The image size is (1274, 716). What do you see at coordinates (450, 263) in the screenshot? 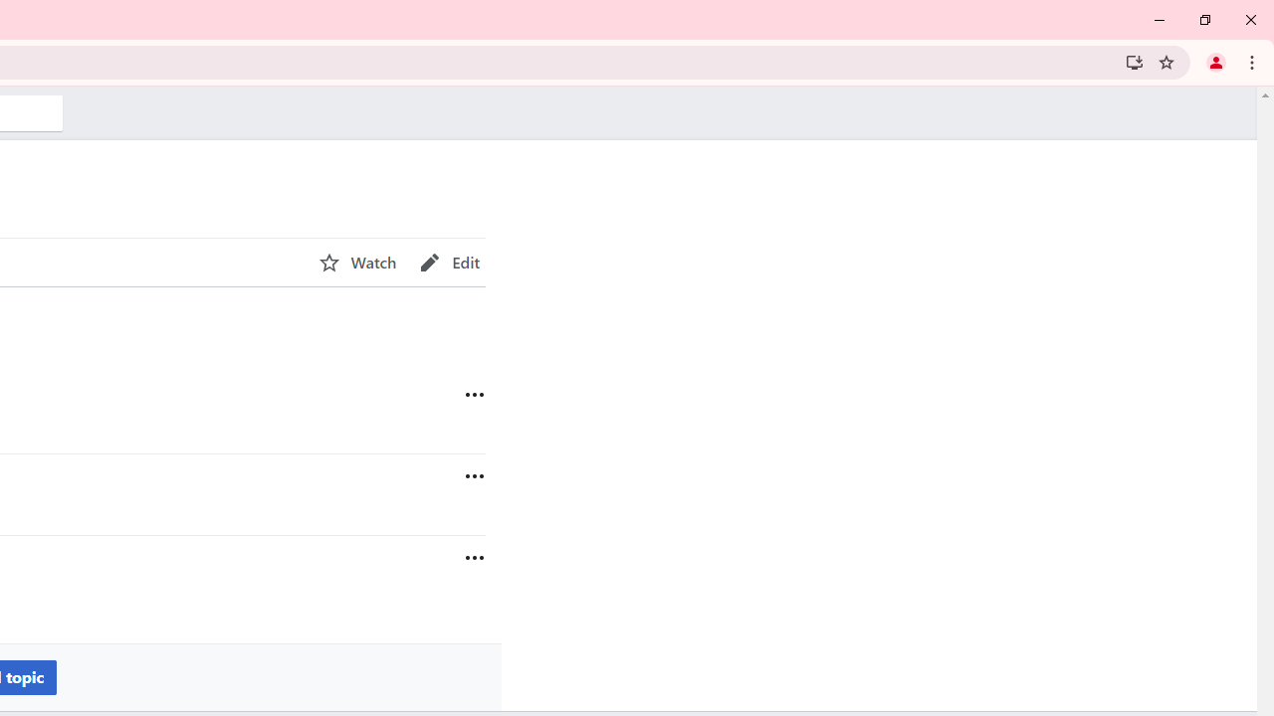
I see `AutomationID: page-actions-edit` at bounding box center [450, 263].